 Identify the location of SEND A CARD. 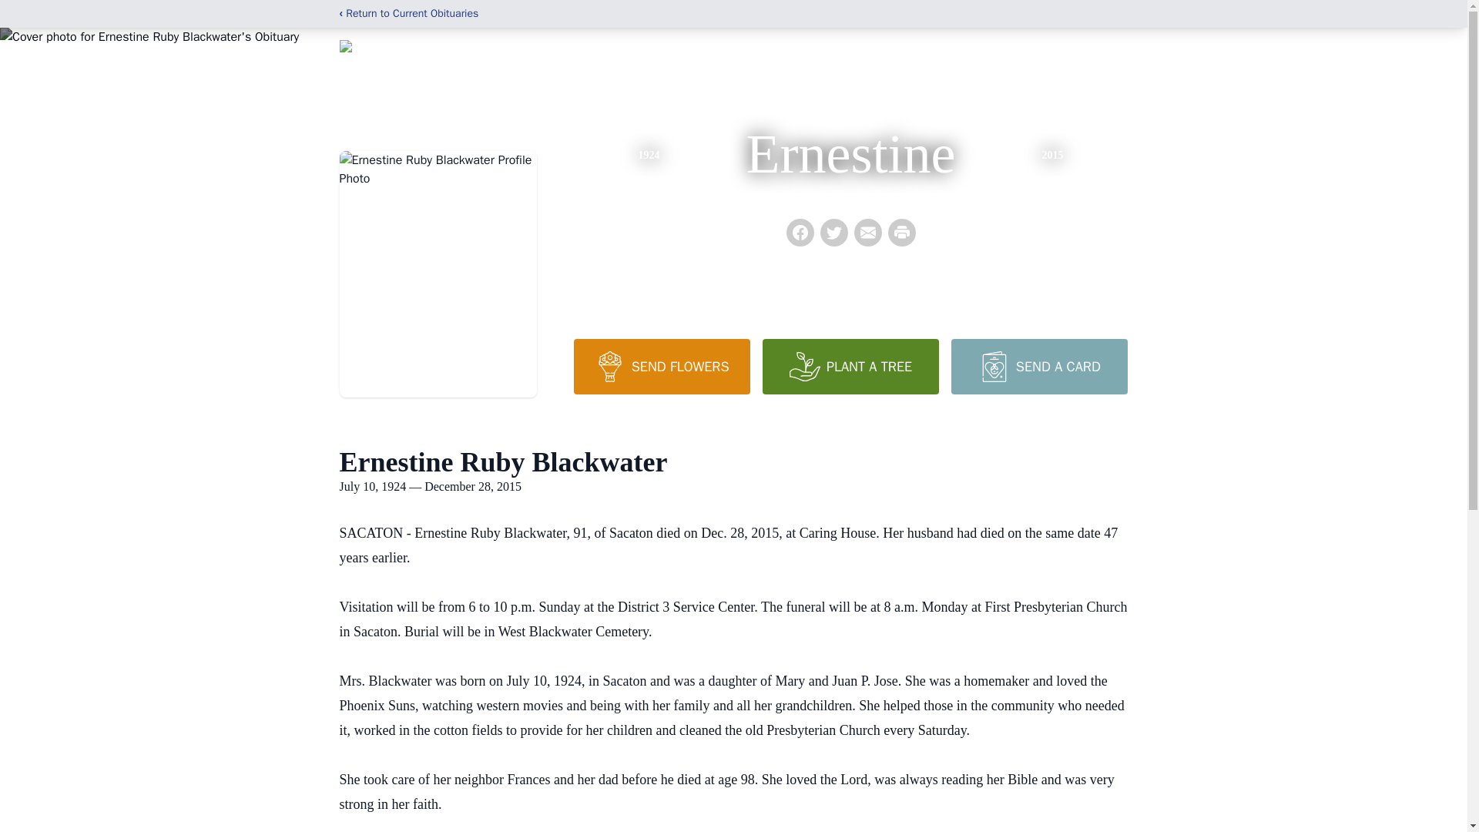
(1038, 366).